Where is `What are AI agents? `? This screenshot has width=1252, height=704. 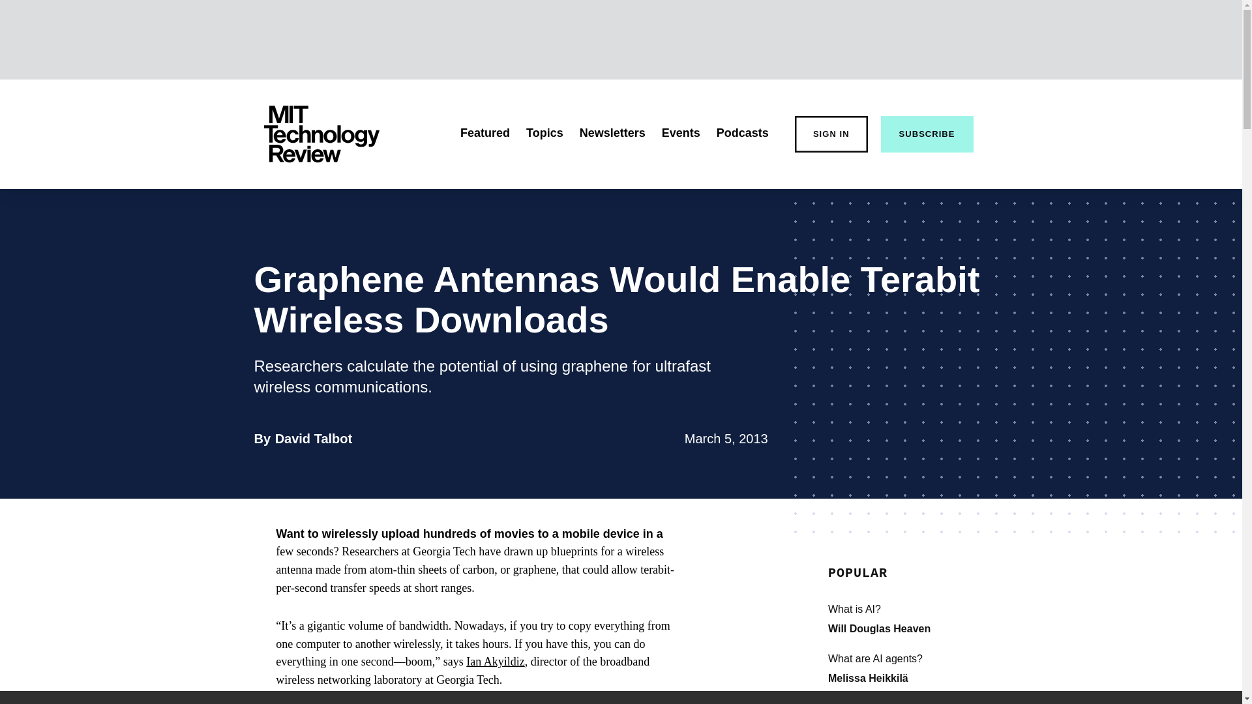
What are AI agents?  is located at coordinates (925, 703).